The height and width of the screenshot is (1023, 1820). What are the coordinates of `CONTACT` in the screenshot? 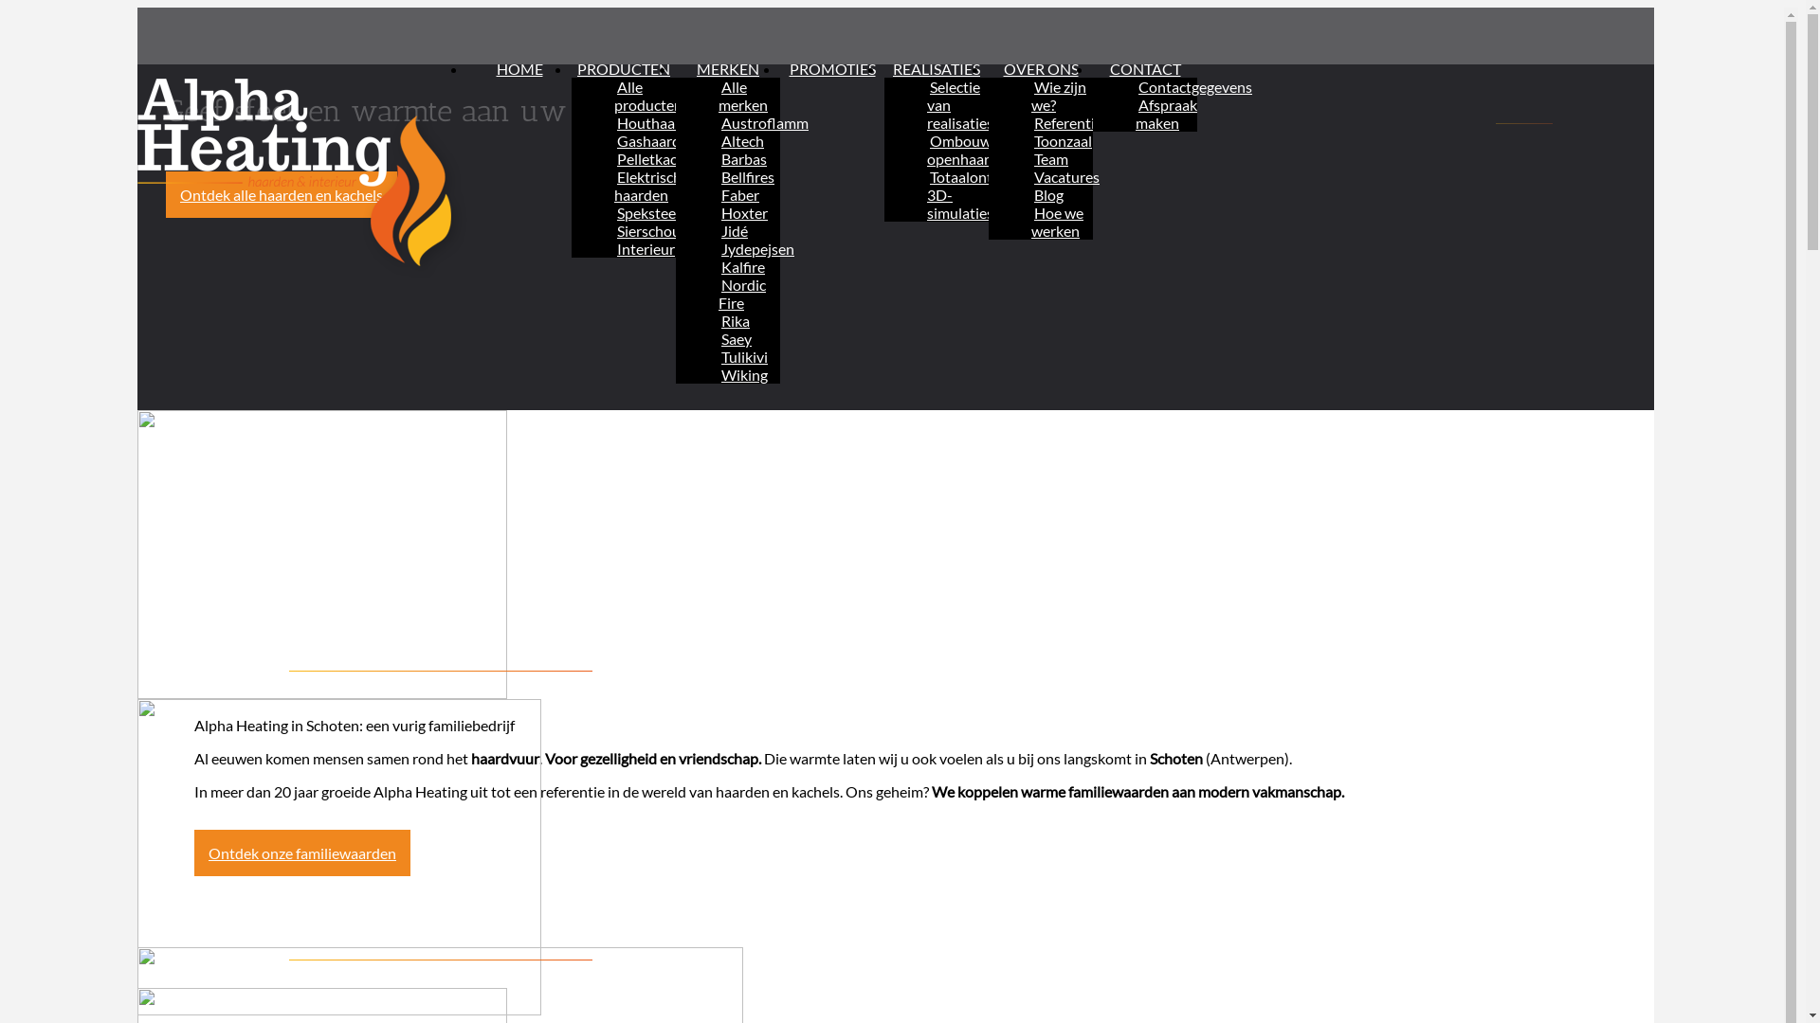 It's located at (1145, 68).